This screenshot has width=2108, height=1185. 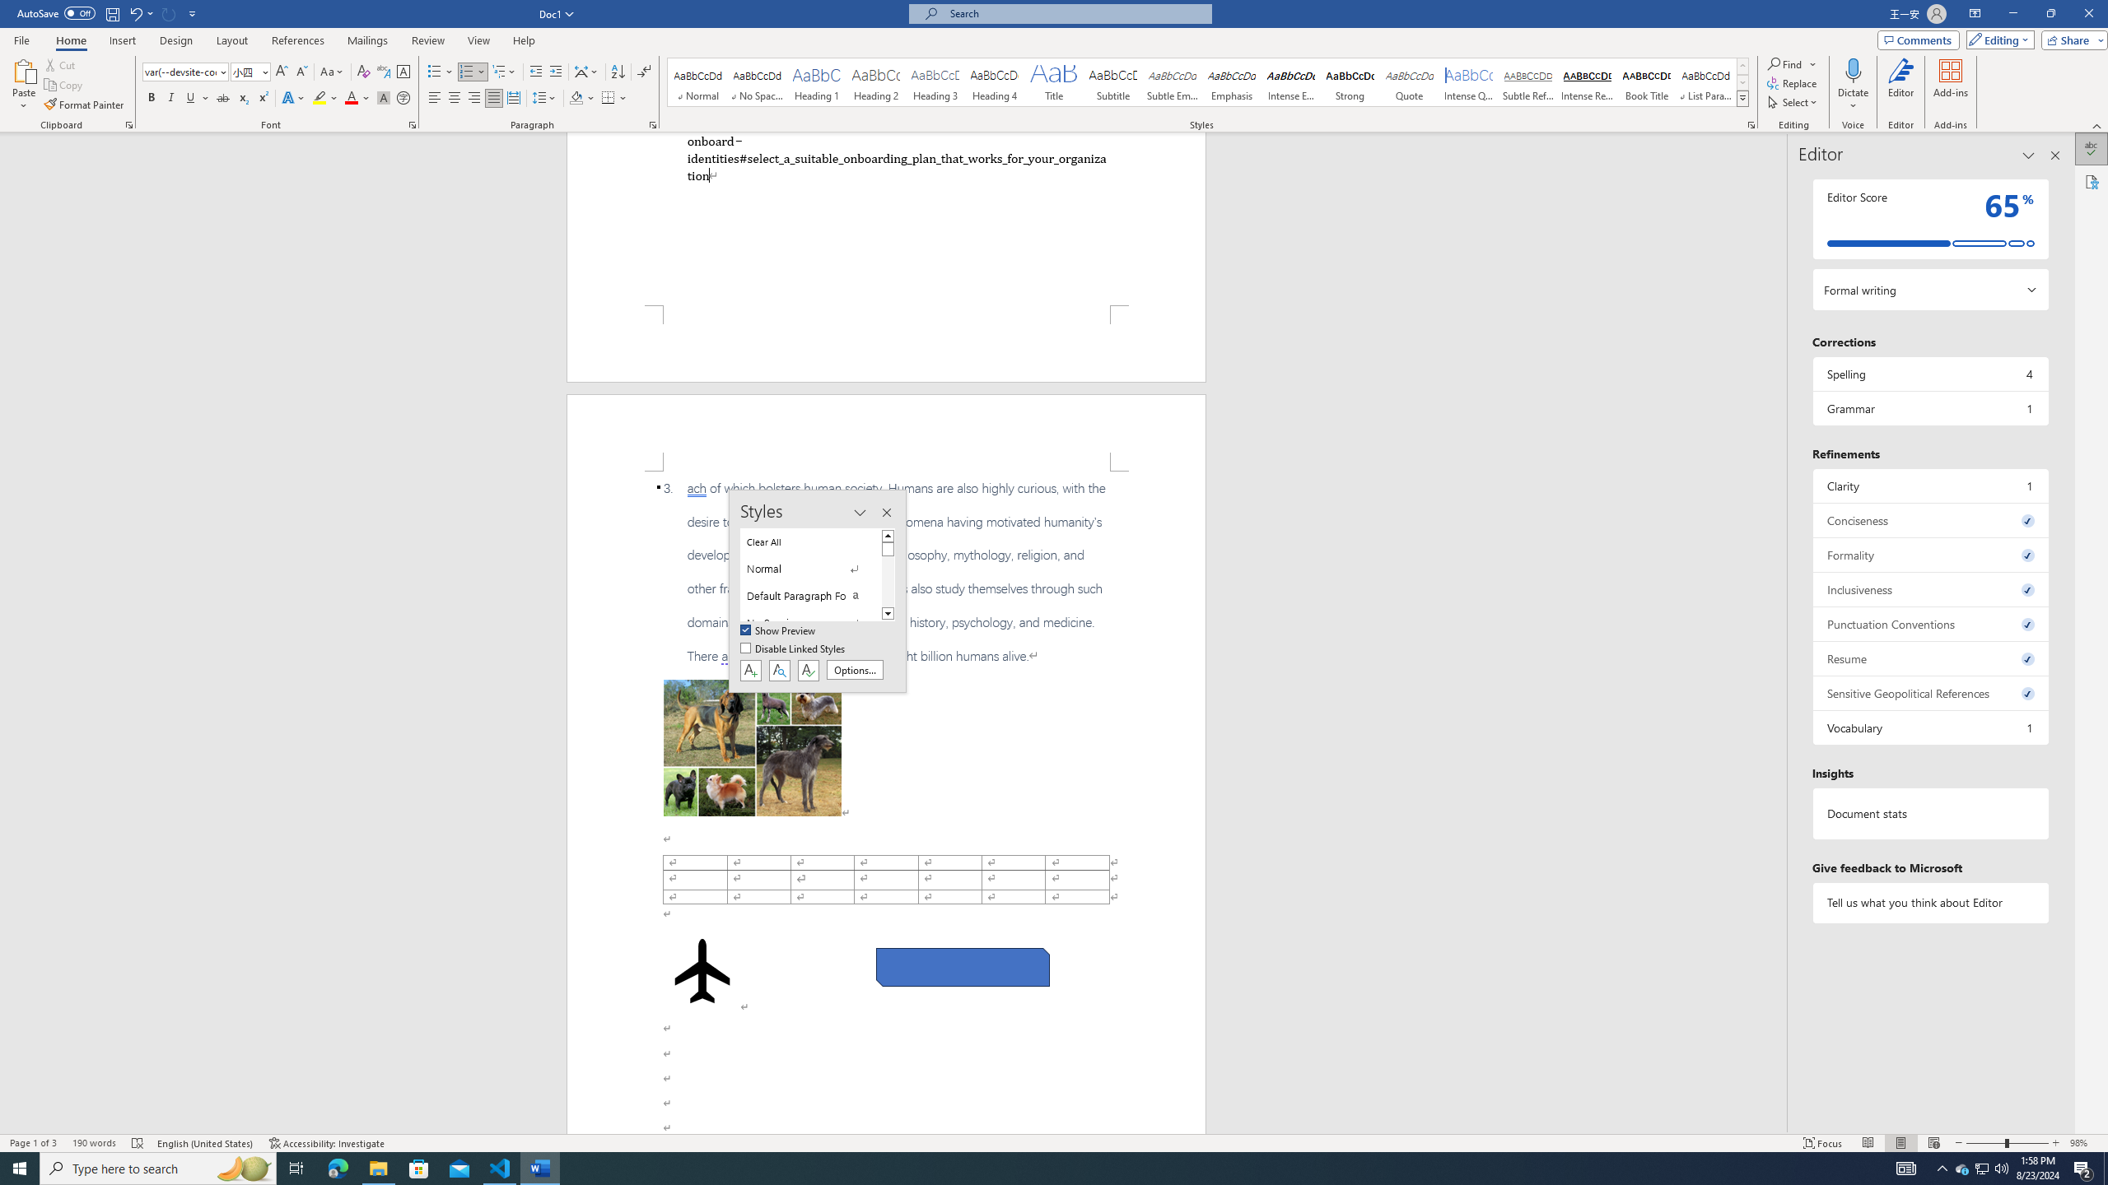 I want to click on Home, so click(x=70, y=40).